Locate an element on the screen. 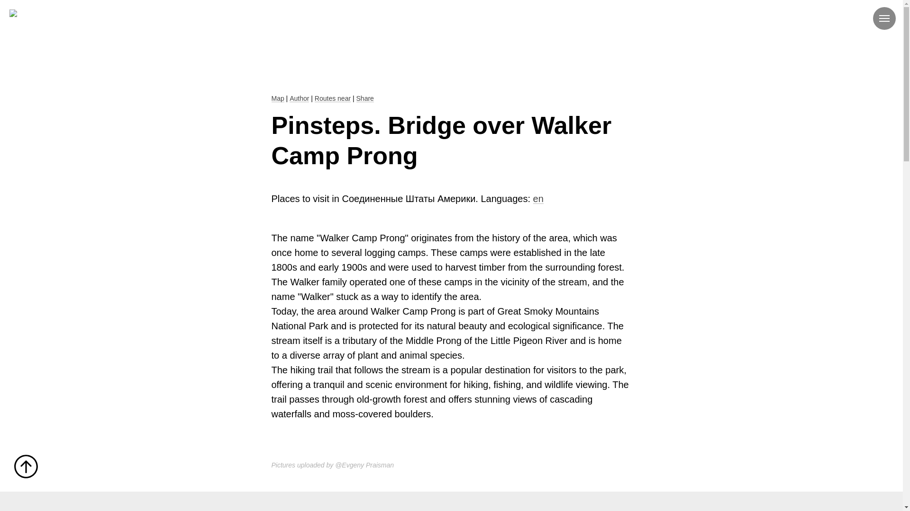 The image size is (910, 511). Author is located at coordinates (299, 98).